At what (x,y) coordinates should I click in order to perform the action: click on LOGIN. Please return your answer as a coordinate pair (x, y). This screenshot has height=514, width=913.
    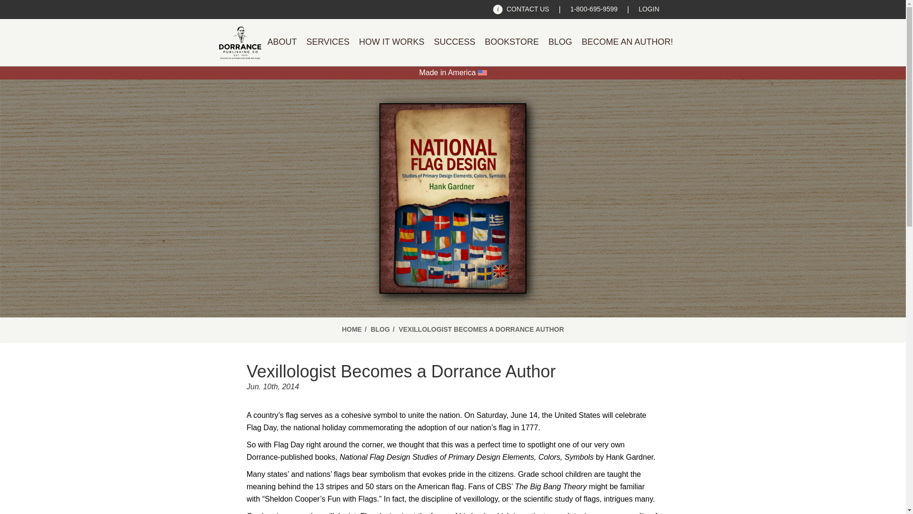
    Looking at the image, I should click on (649, 10).